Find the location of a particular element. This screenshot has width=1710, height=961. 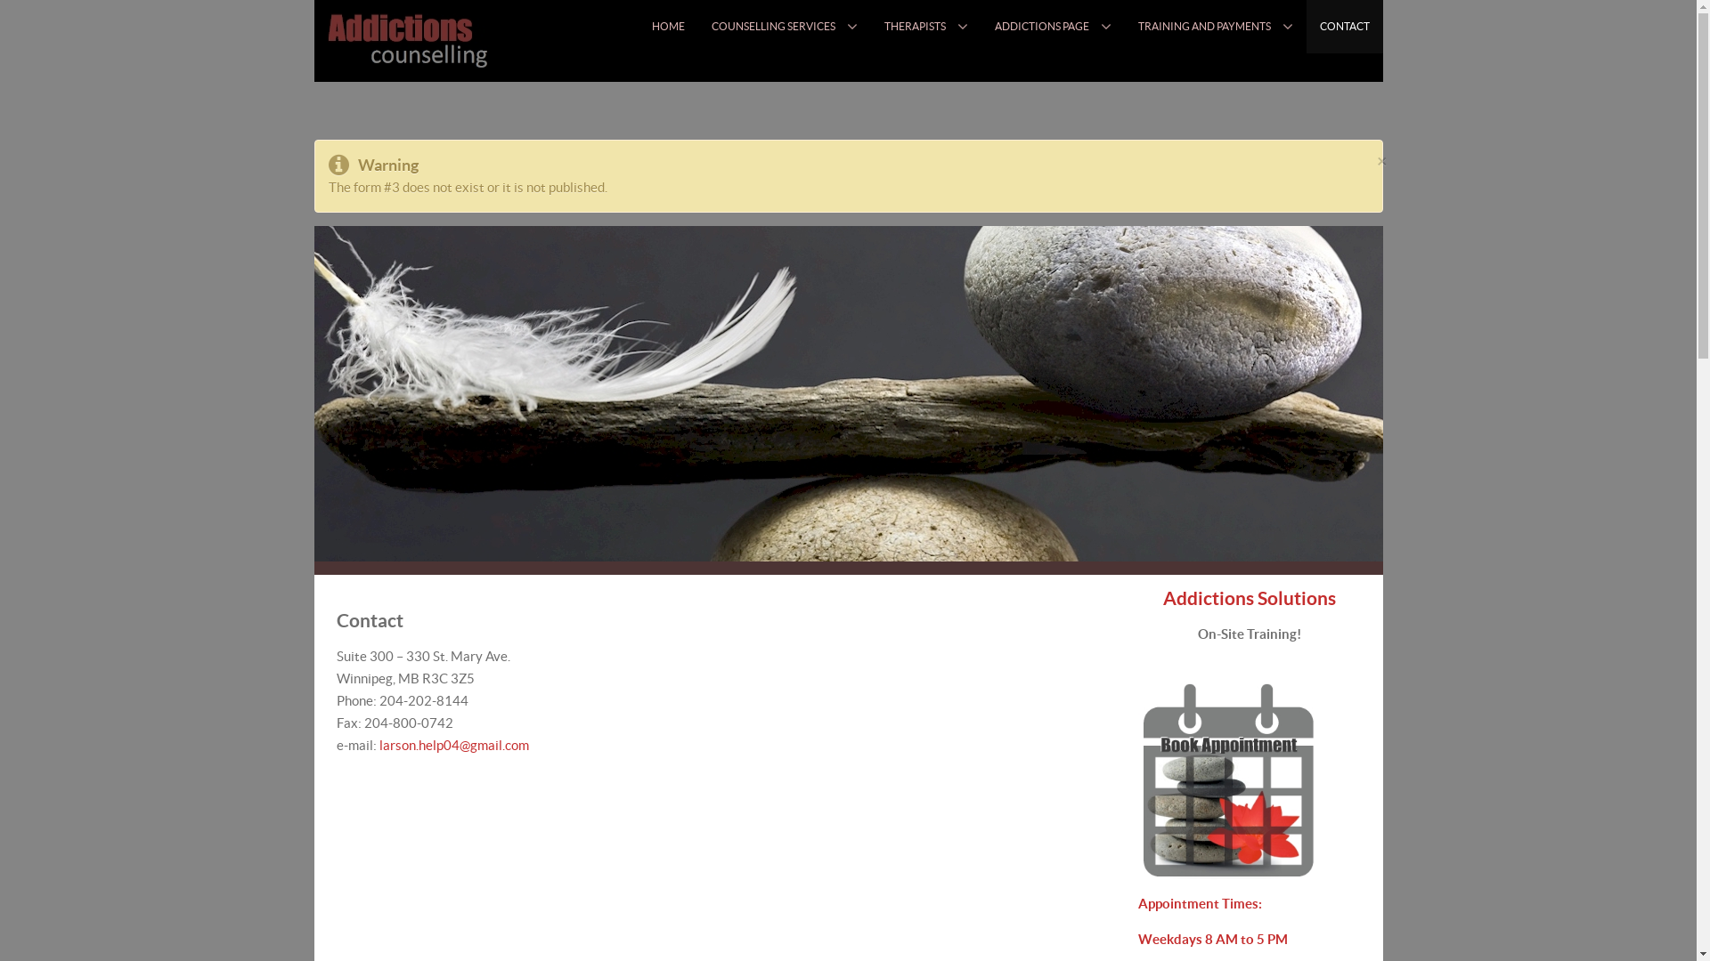

THERAPISTS is located at coordinates (926, 27).